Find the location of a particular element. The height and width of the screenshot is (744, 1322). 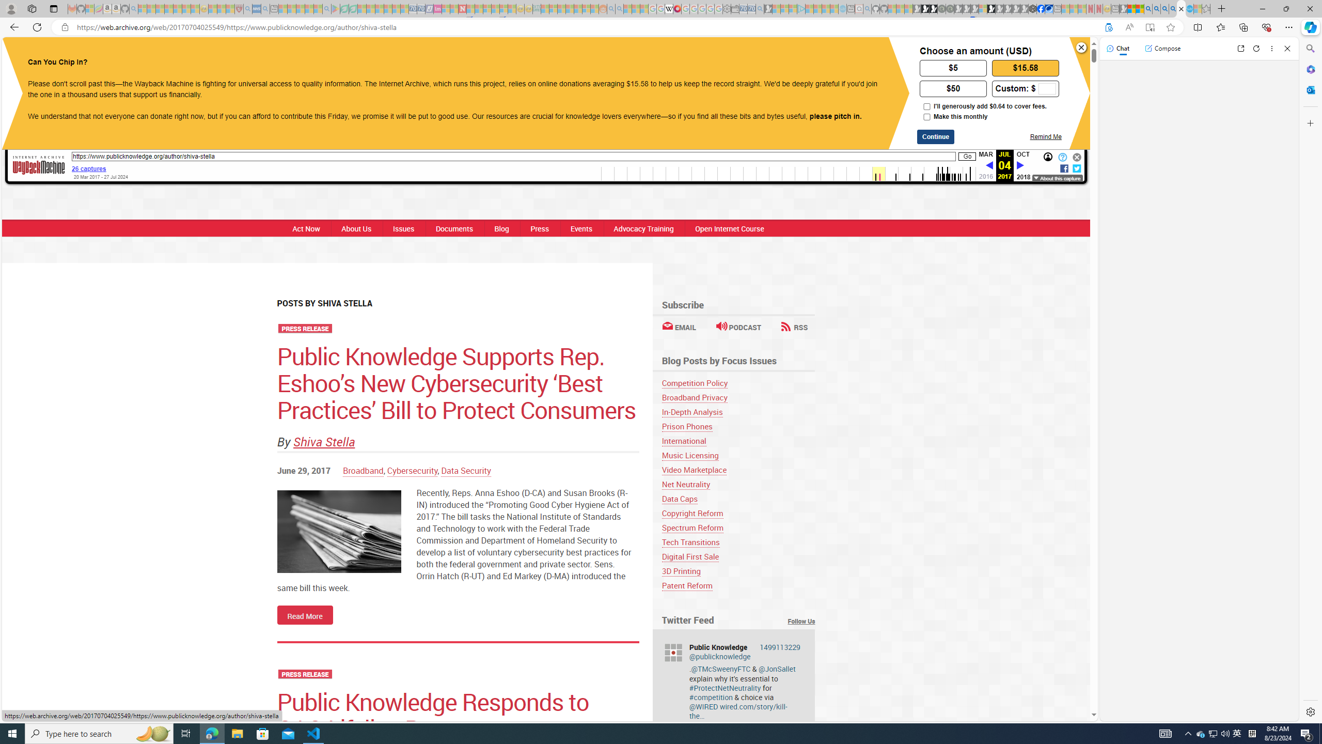

I'll generously add $0.64 to cover fees. is located at coordinates (926, 106).